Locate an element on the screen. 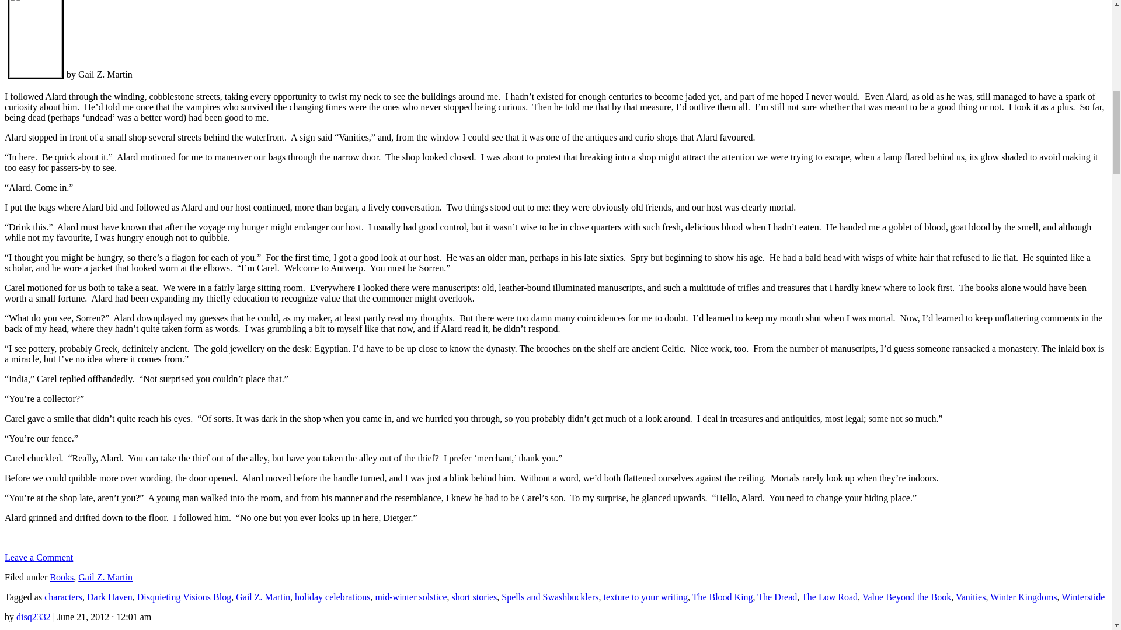 This screenshot has height=630, width=1121. Gail Z. Martin is located at coordinates (105, 576).